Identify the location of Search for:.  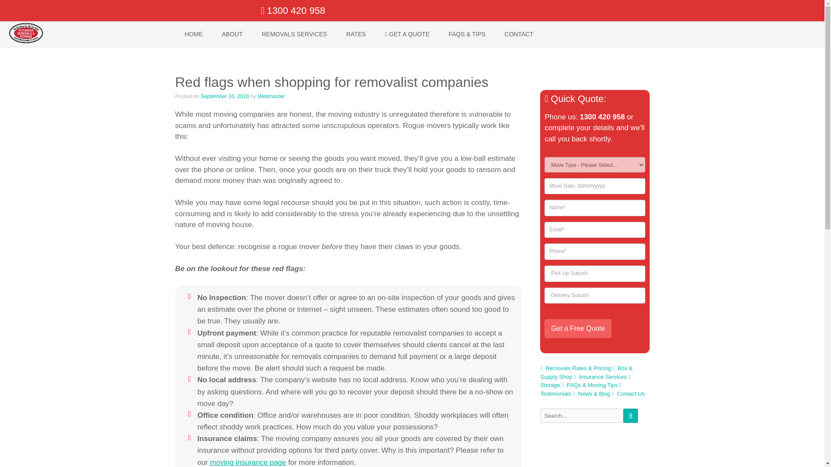
(582, 416).